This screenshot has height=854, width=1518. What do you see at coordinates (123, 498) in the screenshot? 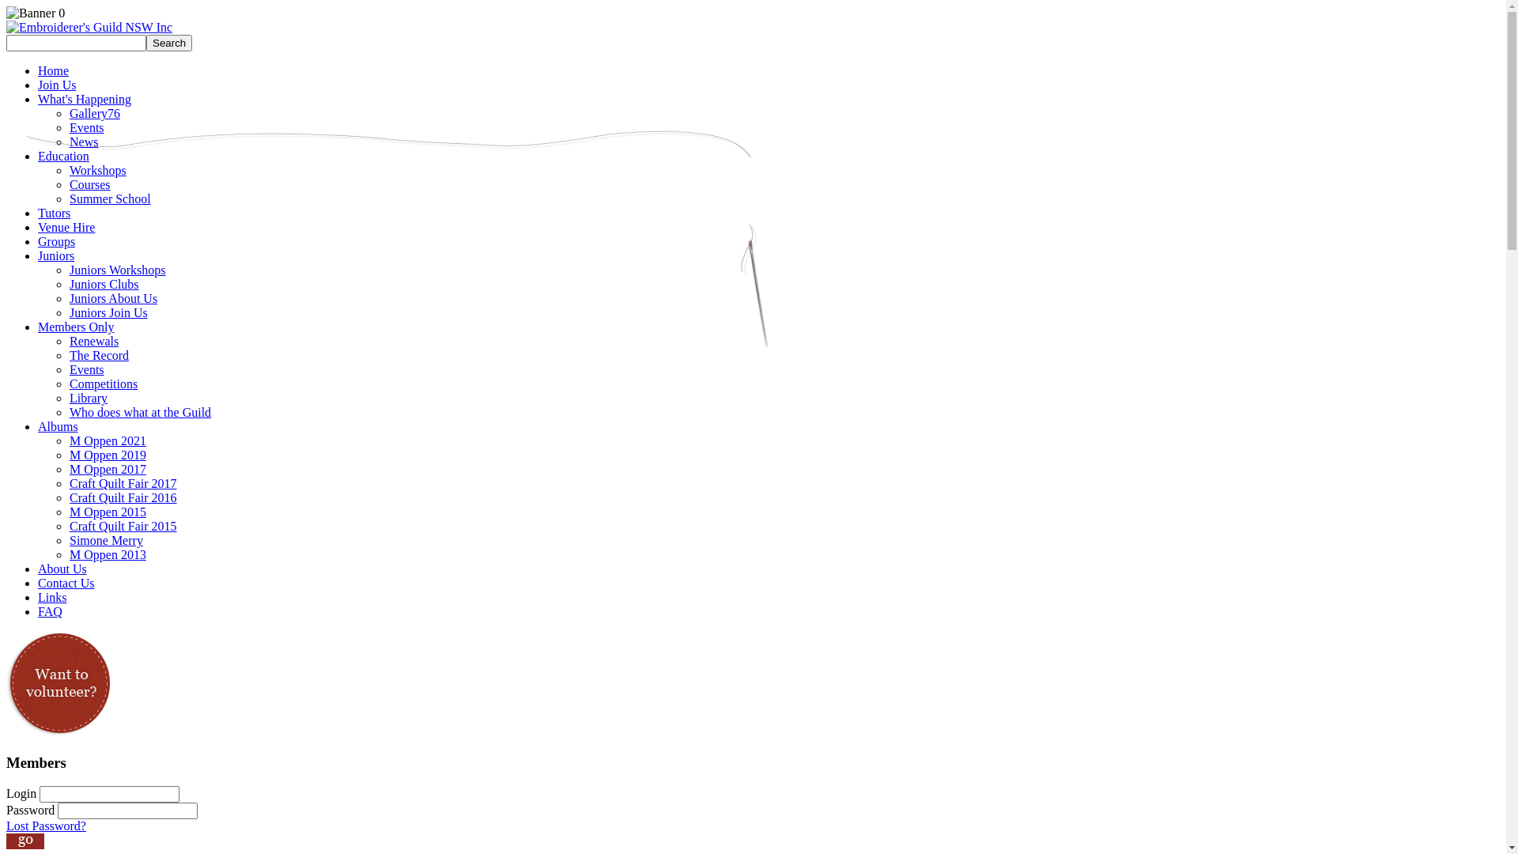
I see `Craft Quilt Fair 2016` at bounding box center [123, 498].